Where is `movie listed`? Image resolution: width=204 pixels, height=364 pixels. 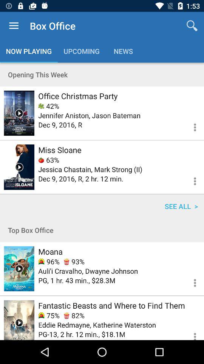
movie listed is located at coordinates (19, 268).